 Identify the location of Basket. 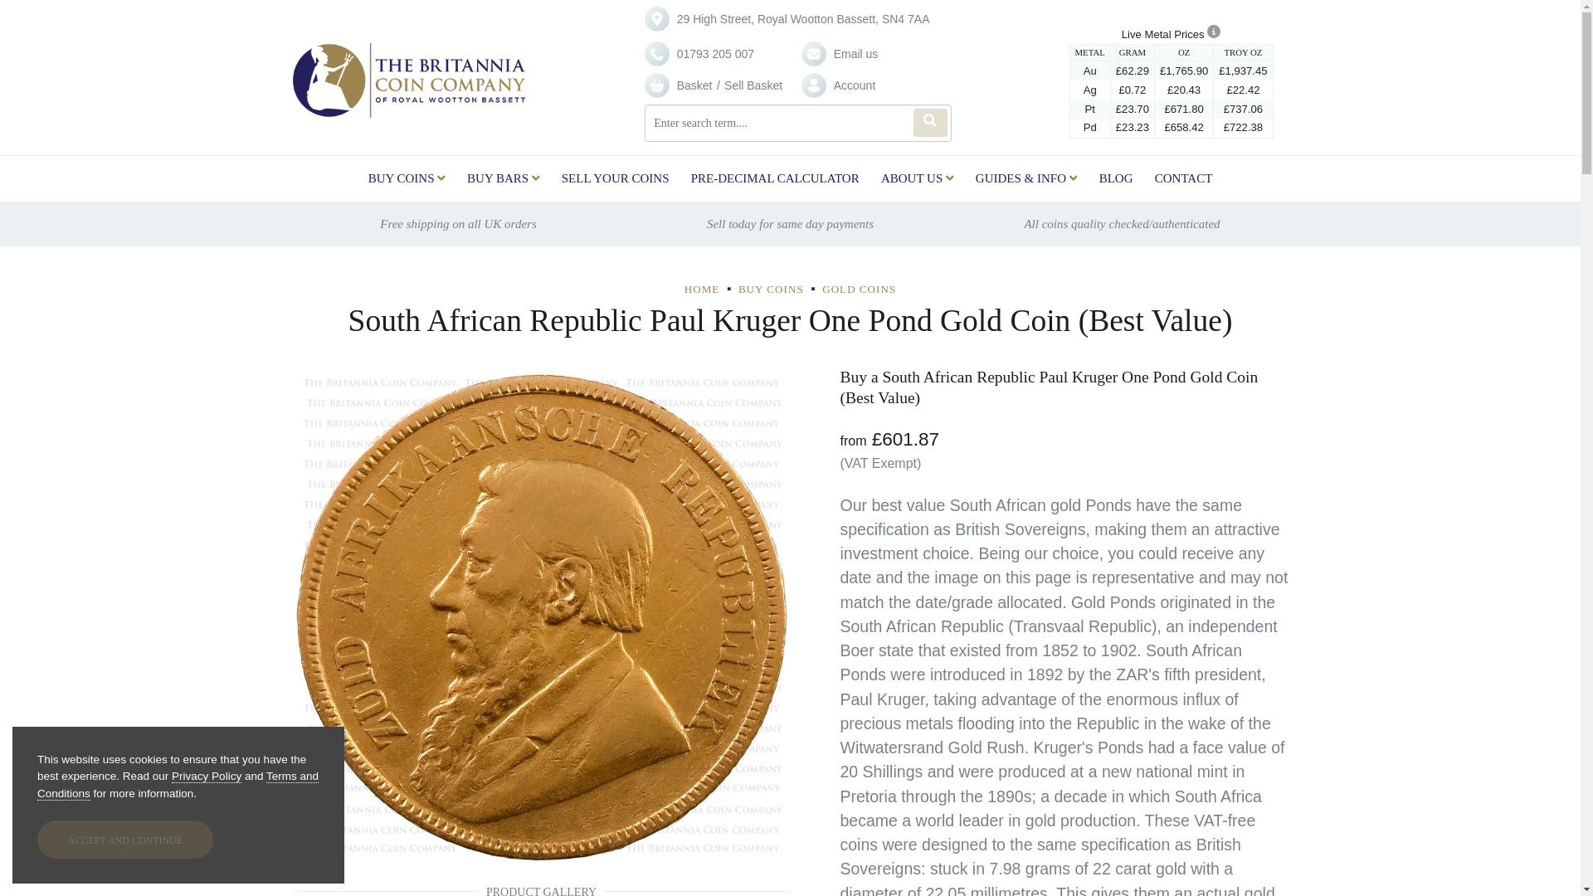
(694, 85).